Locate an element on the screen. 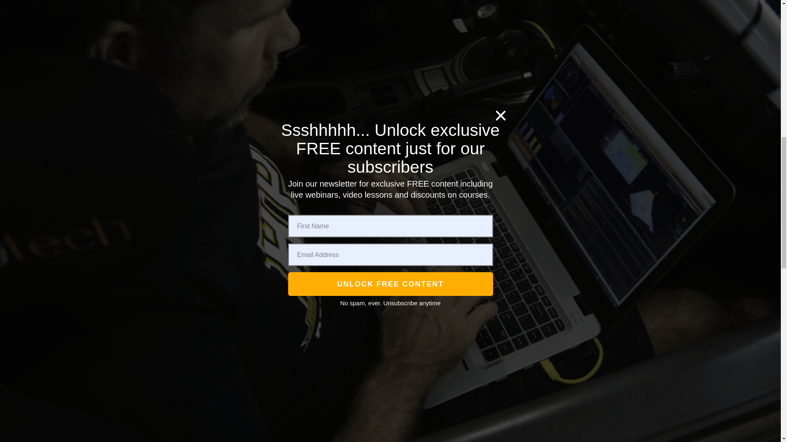  Click here to view omRacing is located at coordinates (192, 235).